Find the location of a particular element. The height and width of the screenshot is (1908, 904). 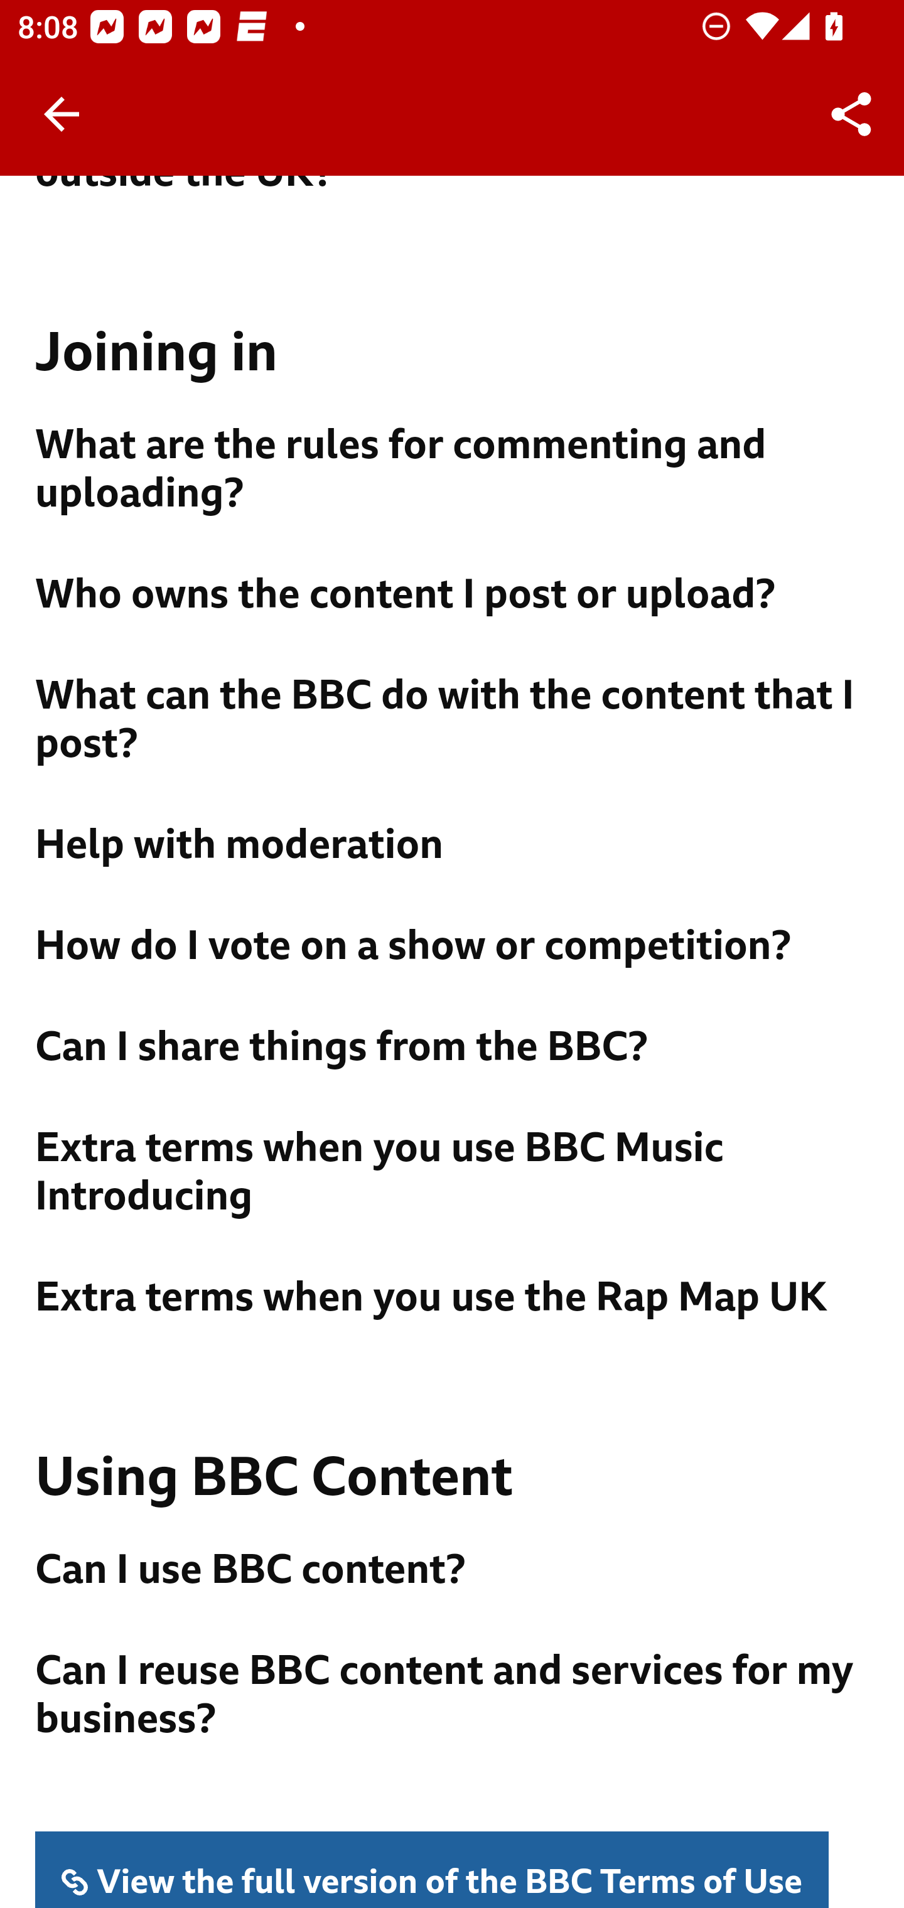

Extra terms when you use BBC Music Introducing is located at coordinates (453, 1173).